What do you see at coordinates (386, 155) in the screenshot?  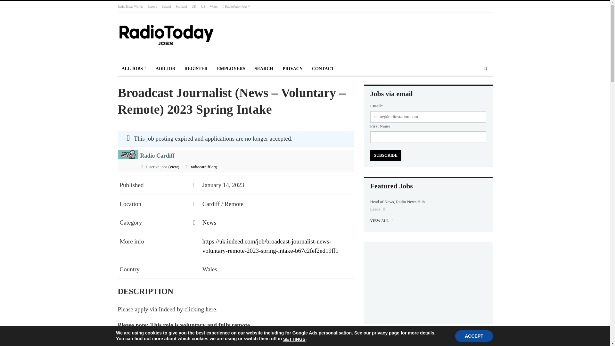 I see `Subscribe` at bounding box center [386, 155].